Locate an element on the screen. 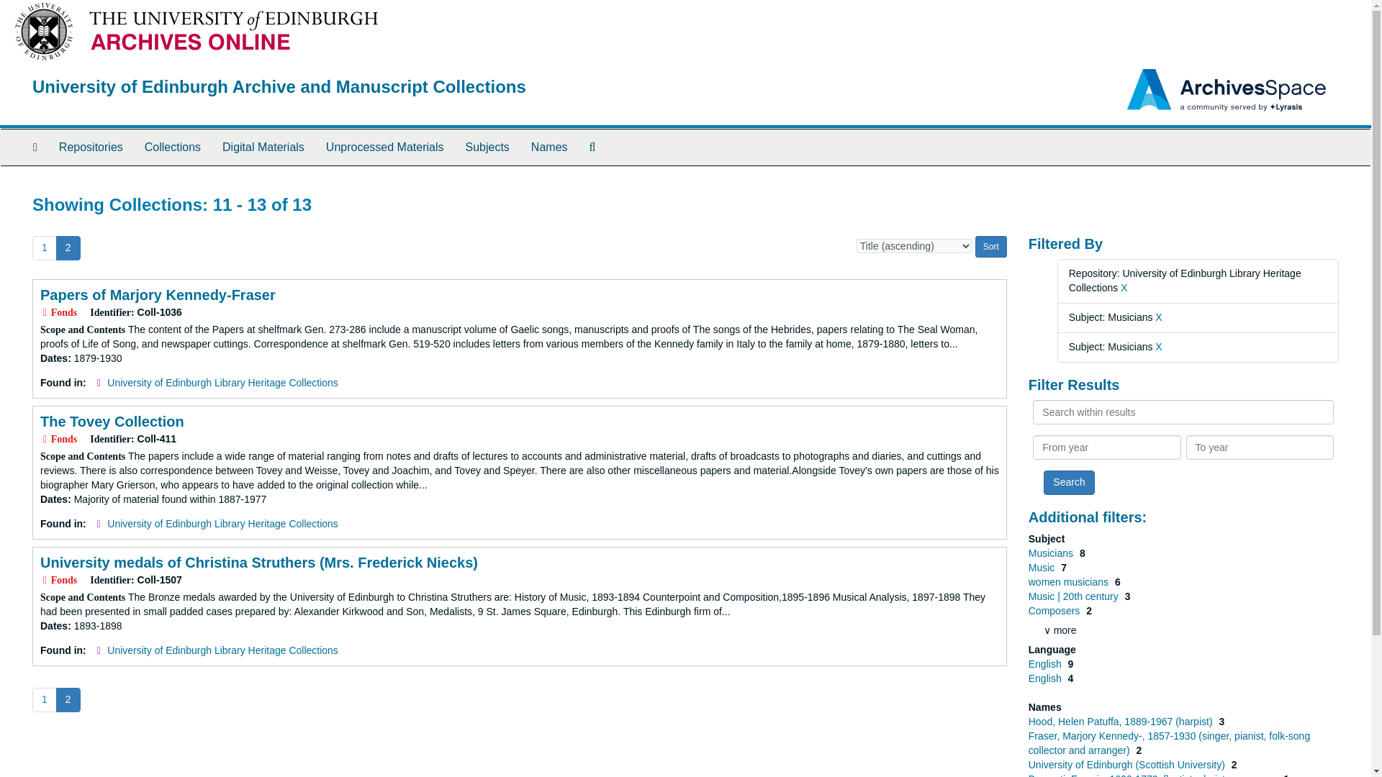 This screenshot has height=777, width=1382. Filter By 'Composers' is located at coordinates (1055, 611).